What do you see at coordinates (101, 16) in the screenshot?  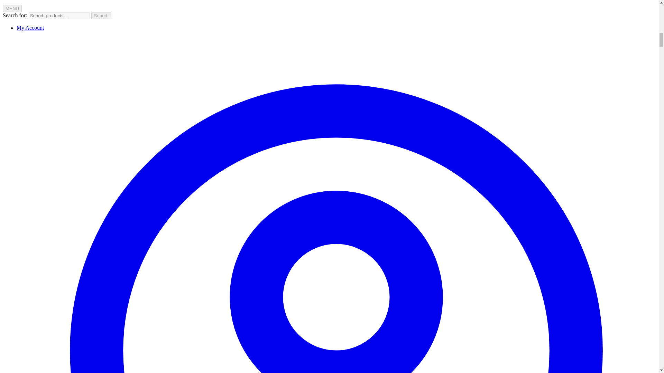 I see `Search` at bounding box center [101, 16].